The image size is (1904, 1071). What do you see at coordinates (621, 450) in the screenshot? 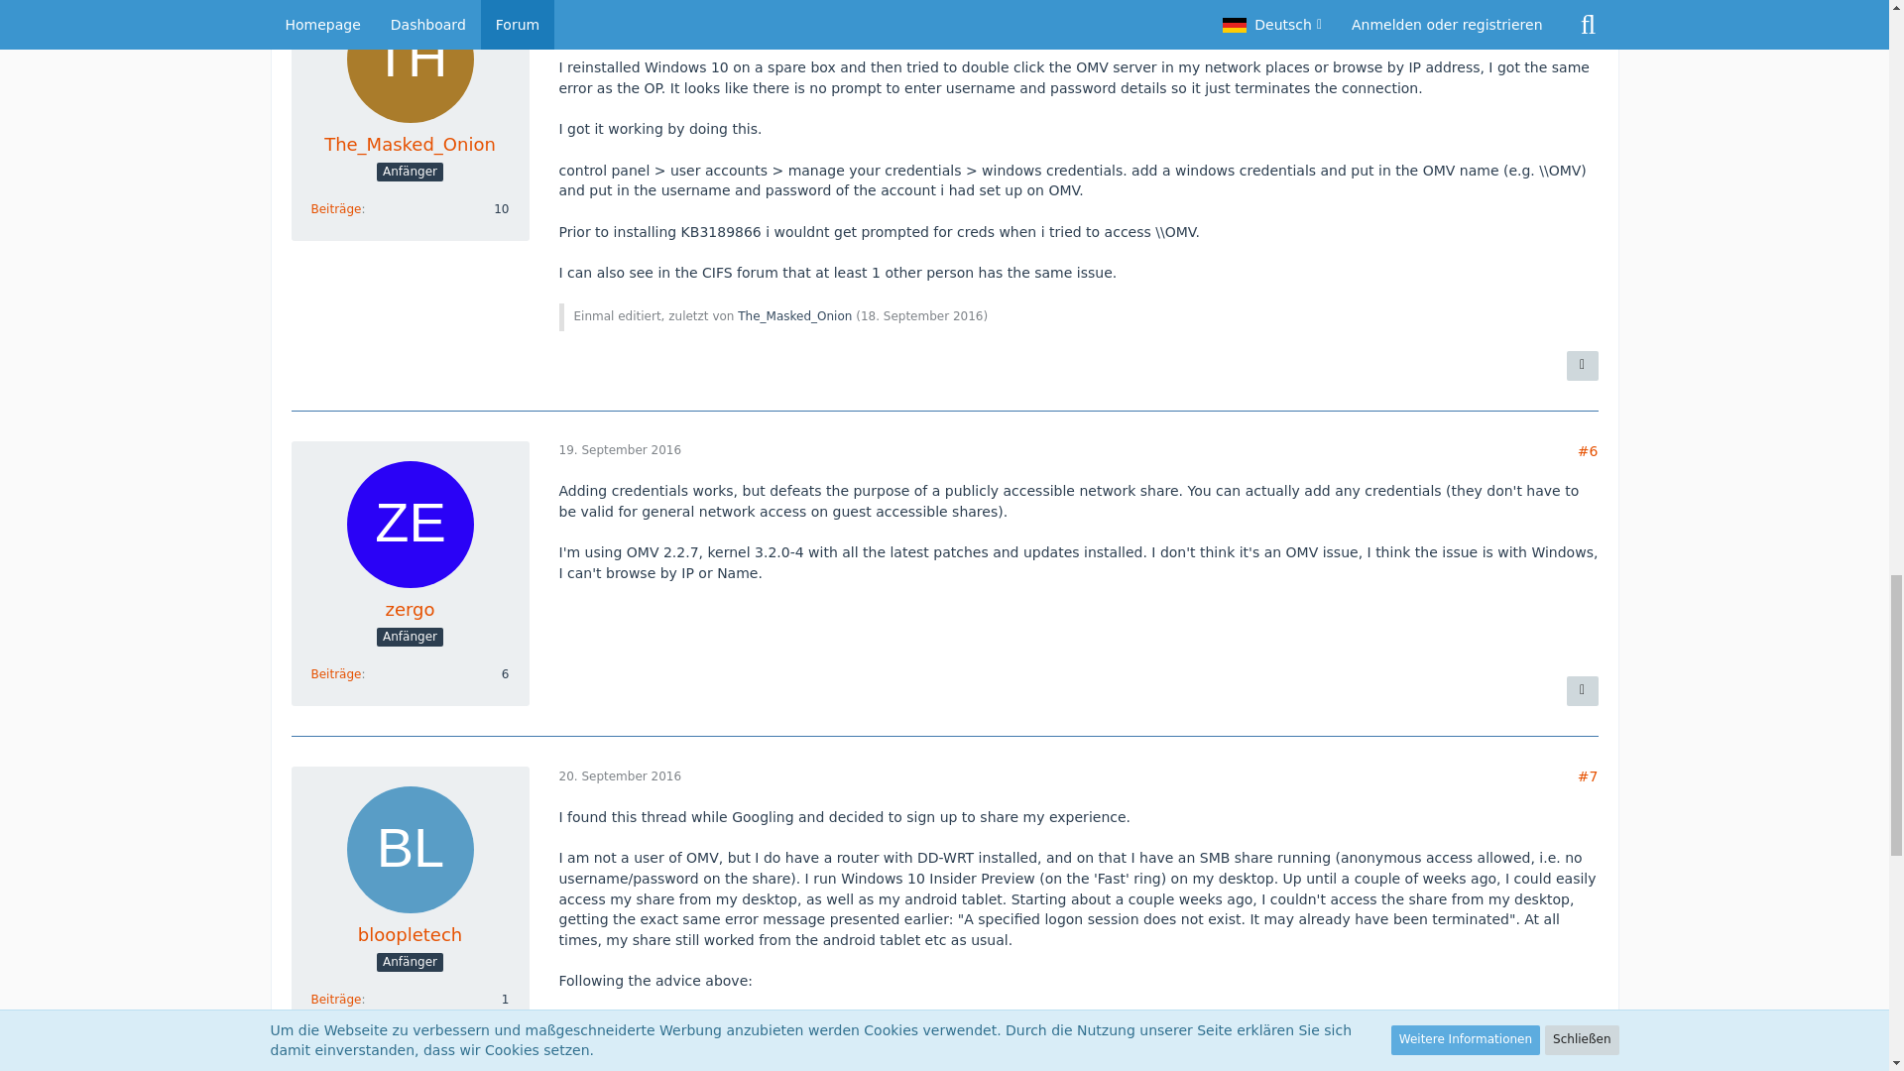
I see `19. September 2016, 14:46` at bounding box center [621, 450].